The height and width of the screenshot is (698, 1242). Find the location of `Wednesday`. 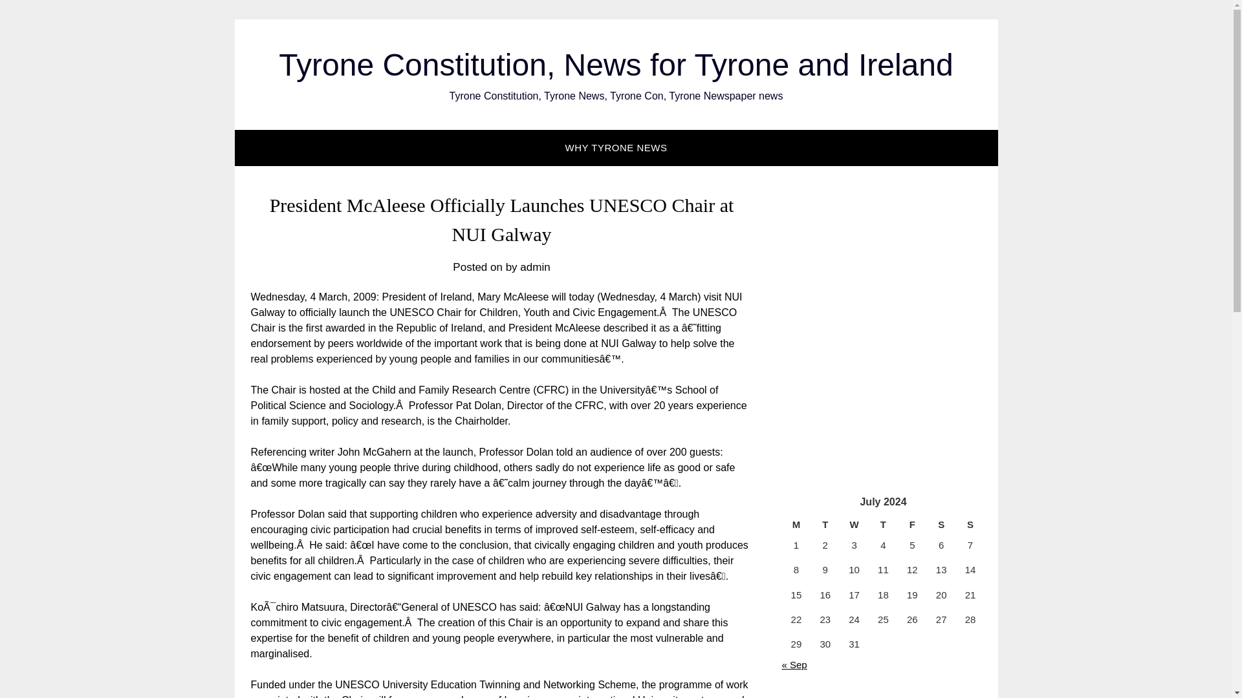

Wednesday is located at coordinates (854, 525).